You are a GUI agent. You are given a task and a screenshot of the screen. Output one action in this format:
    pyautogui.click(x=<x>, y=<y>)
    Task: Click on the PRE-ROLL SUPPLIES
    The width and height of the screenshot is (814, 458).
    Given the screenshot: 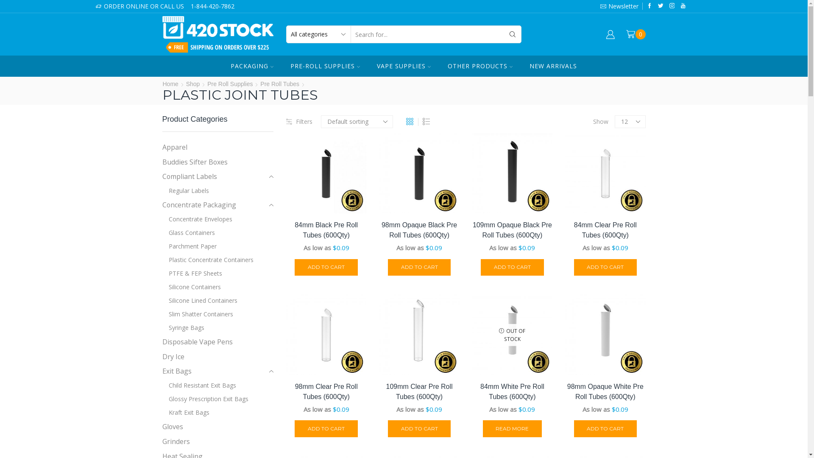 What is the action you would take?
    pyautogui.click(x=325, y=66)
    